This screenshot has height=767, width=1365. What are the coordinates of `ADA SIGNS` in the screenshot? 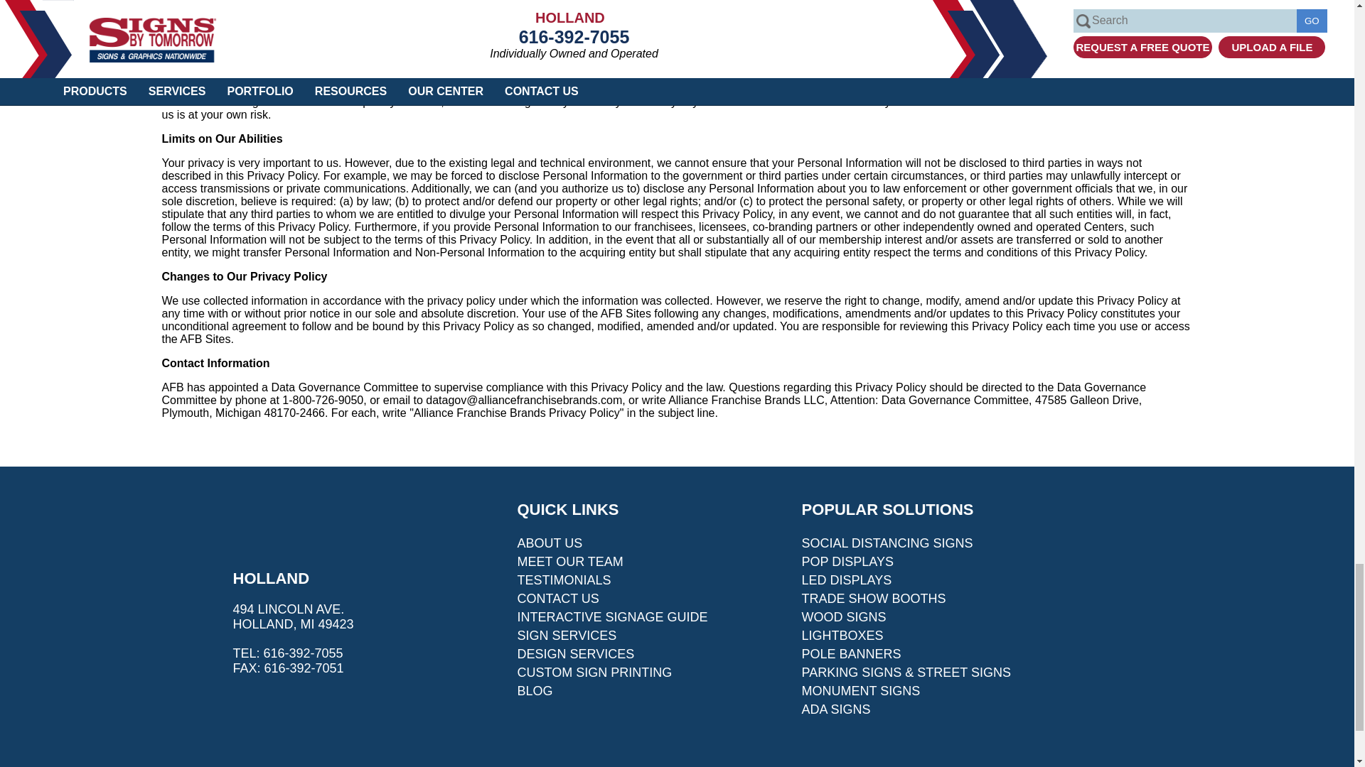 It's located at (836, 709).